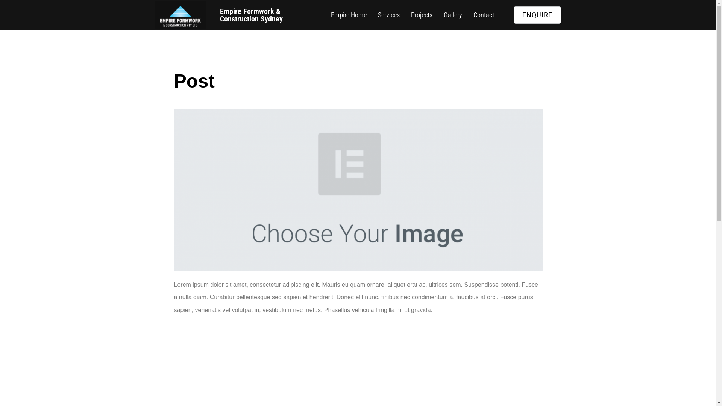 This screenshot has width=722, height=406. What do you see at coordinates (537, 15) in the screenshot?
I see `ENQUIRE` at bounding box center [537, 15].